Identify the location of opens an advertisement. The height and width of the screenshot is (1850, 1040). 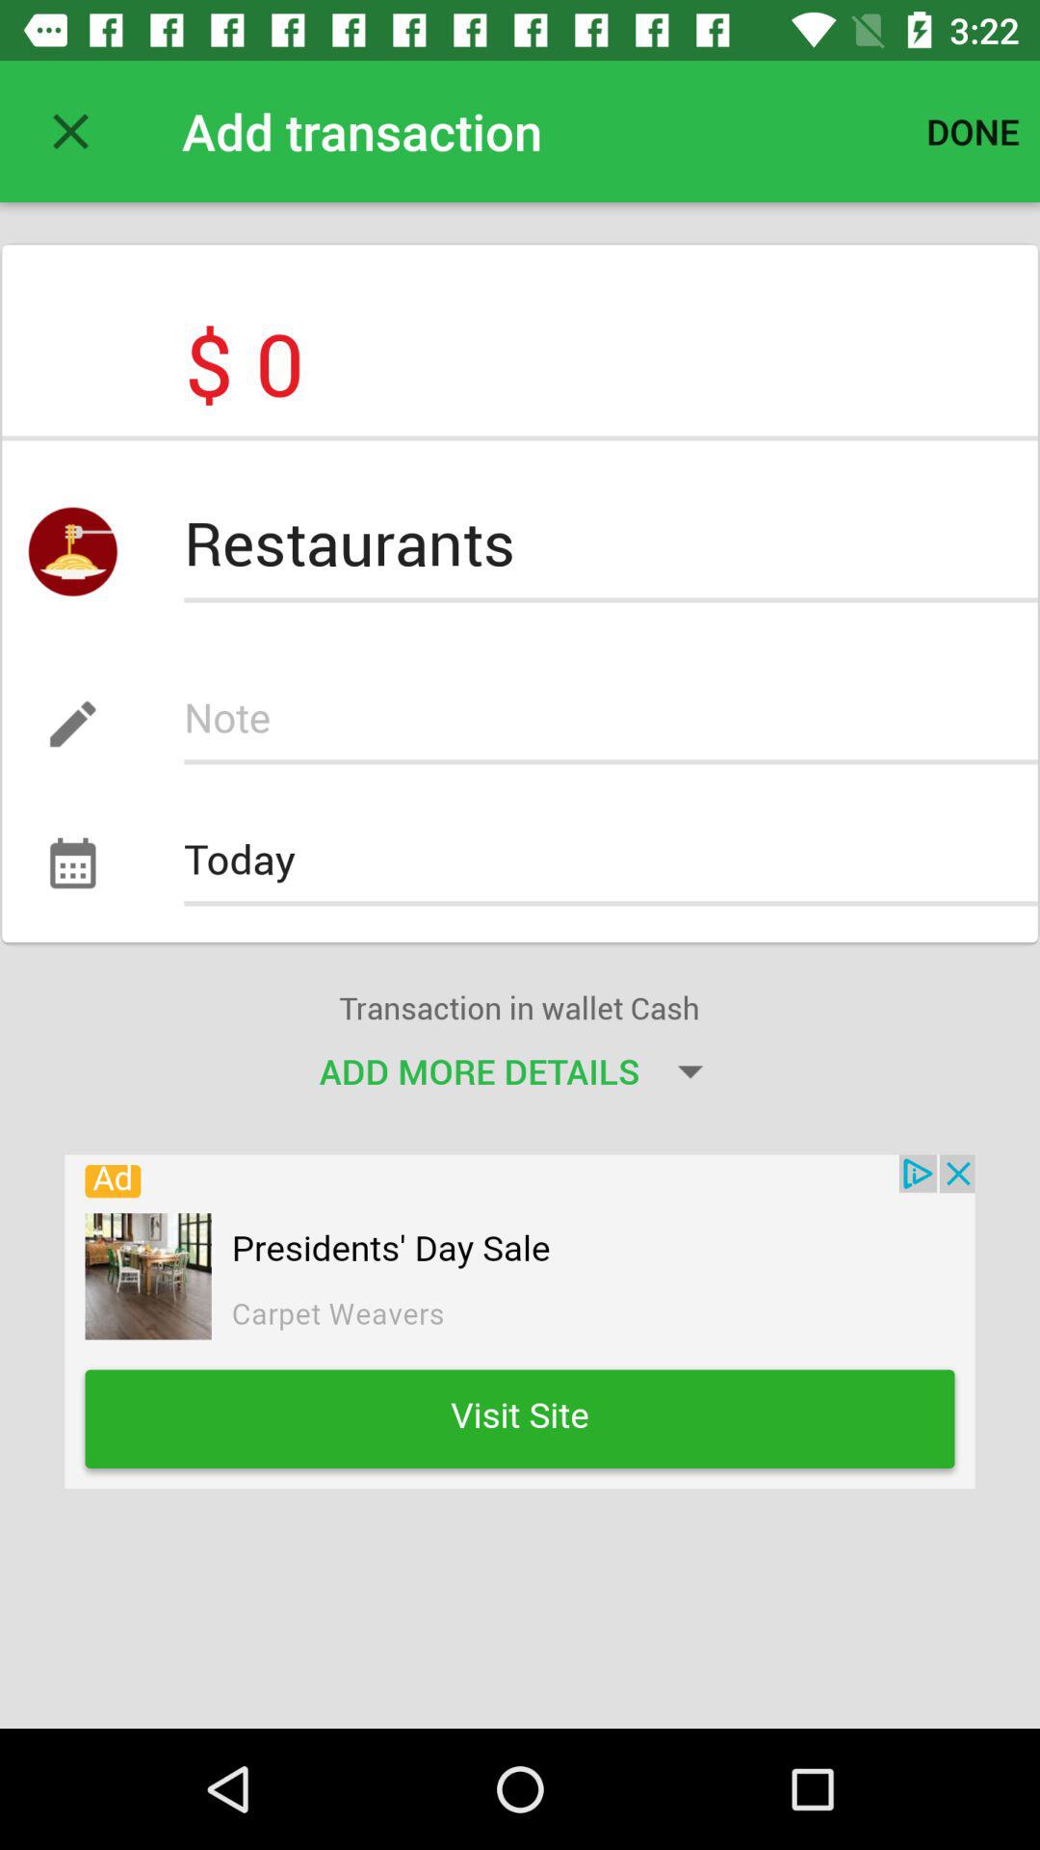
(520, 1322).